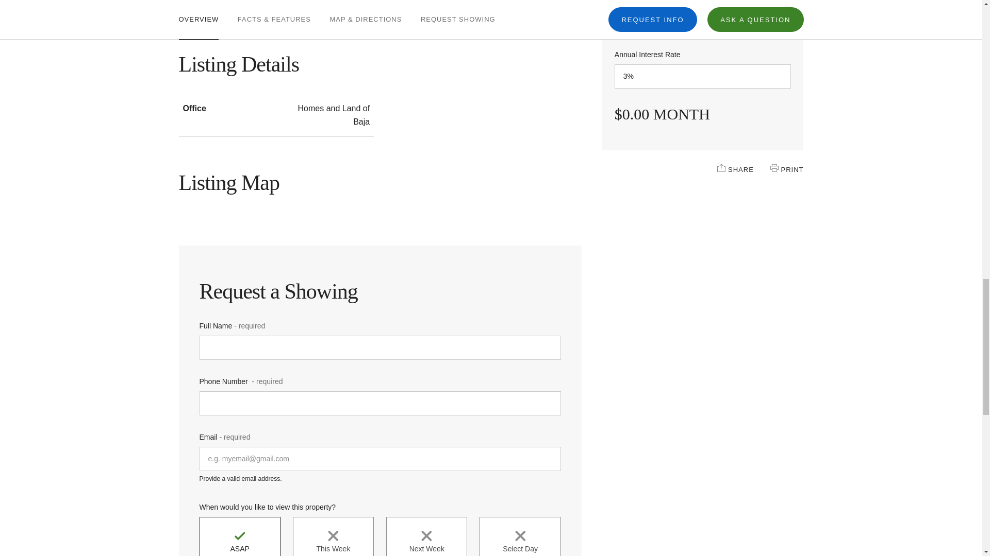 The image size is (990, 556). What do you see at coordinates (426, 536) in the screenshot?
I see `Next Week` at bounding box center [426, 536].